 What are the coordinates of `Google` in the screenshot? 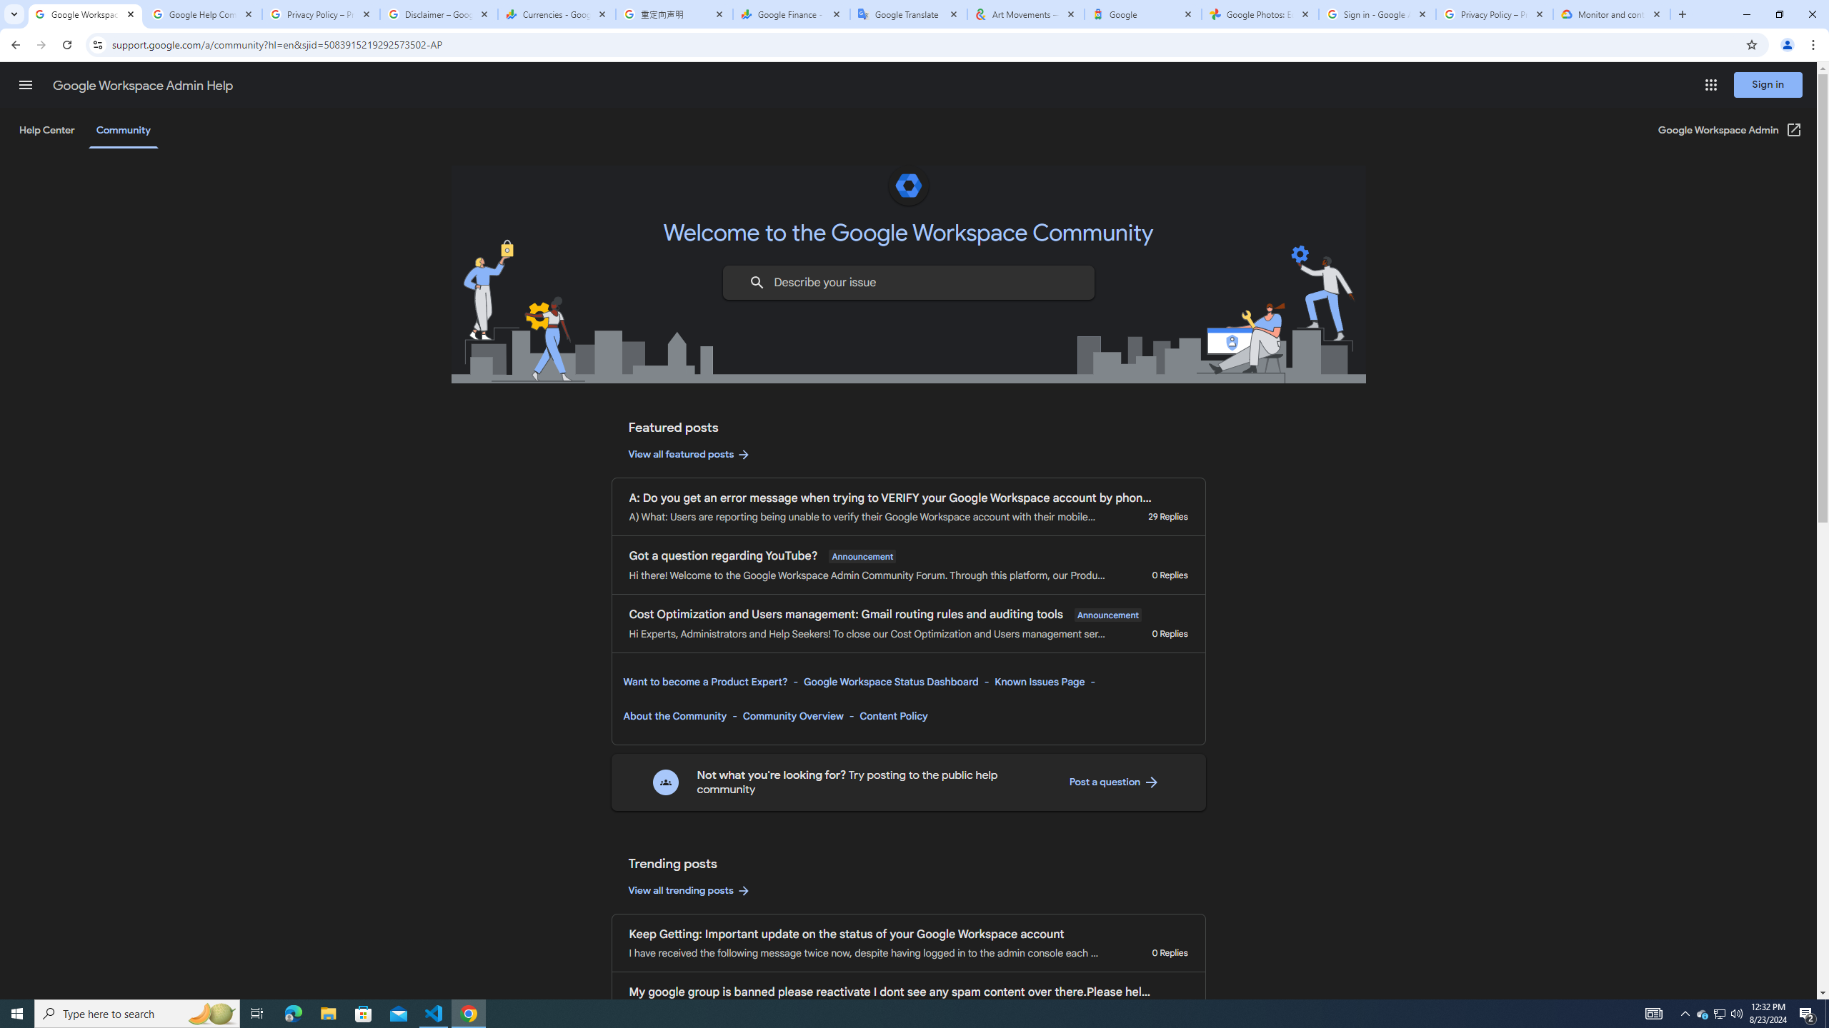 It's located at (1143, 14).